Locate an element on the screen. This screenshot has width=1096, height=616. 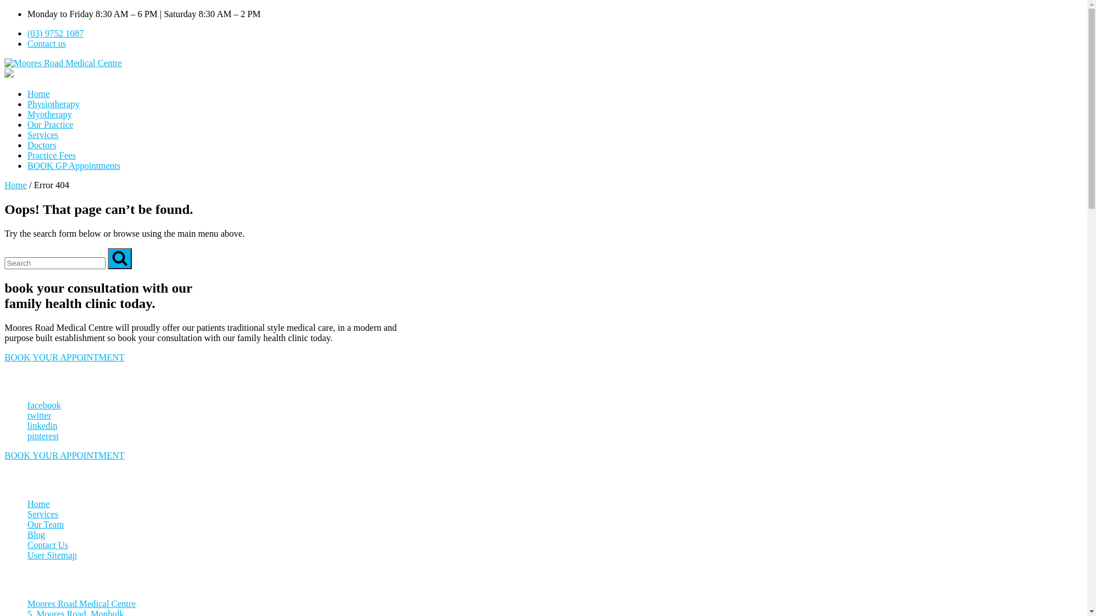
Services is located at coordinates (43, 135).